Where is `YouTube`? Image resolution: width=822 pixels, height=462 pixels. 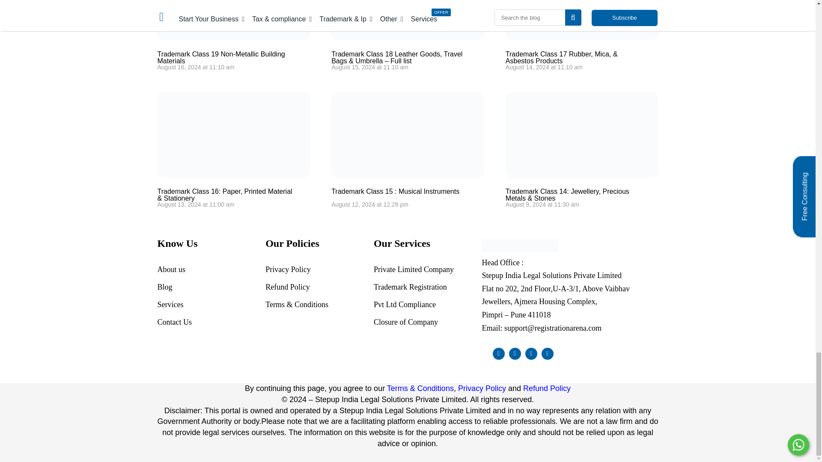 YouTube is located at coordinates (547, 354).